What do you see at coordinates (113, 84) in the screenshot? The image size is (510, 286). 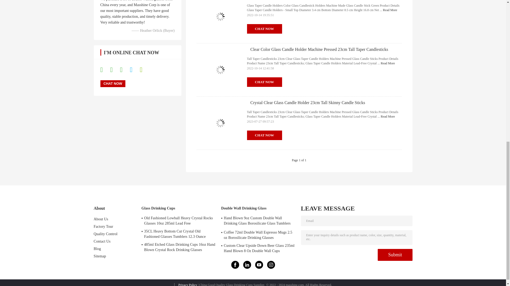 I see `Chat Now` at bounding box center [113, 84].